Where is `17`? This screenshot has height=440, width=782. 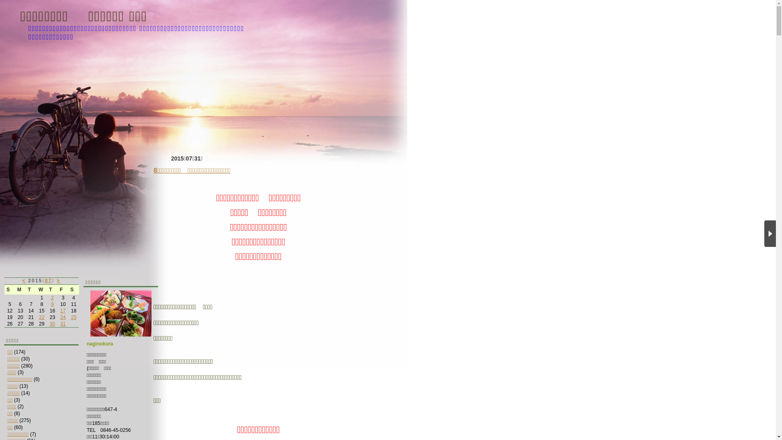
17 is located at coordinates (63, 310).